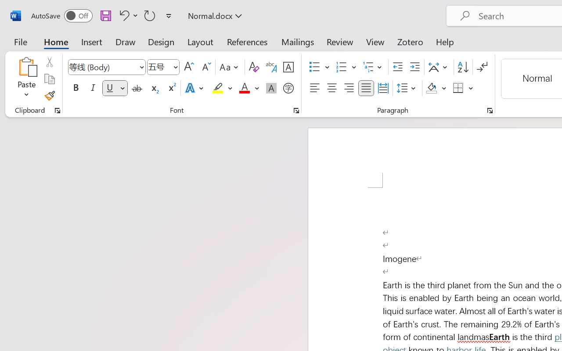 The width and height of the screenshot is (562, 351). Describe the element at coordinates (463, 67) in the screenshot. I see `Sort...` at that location.